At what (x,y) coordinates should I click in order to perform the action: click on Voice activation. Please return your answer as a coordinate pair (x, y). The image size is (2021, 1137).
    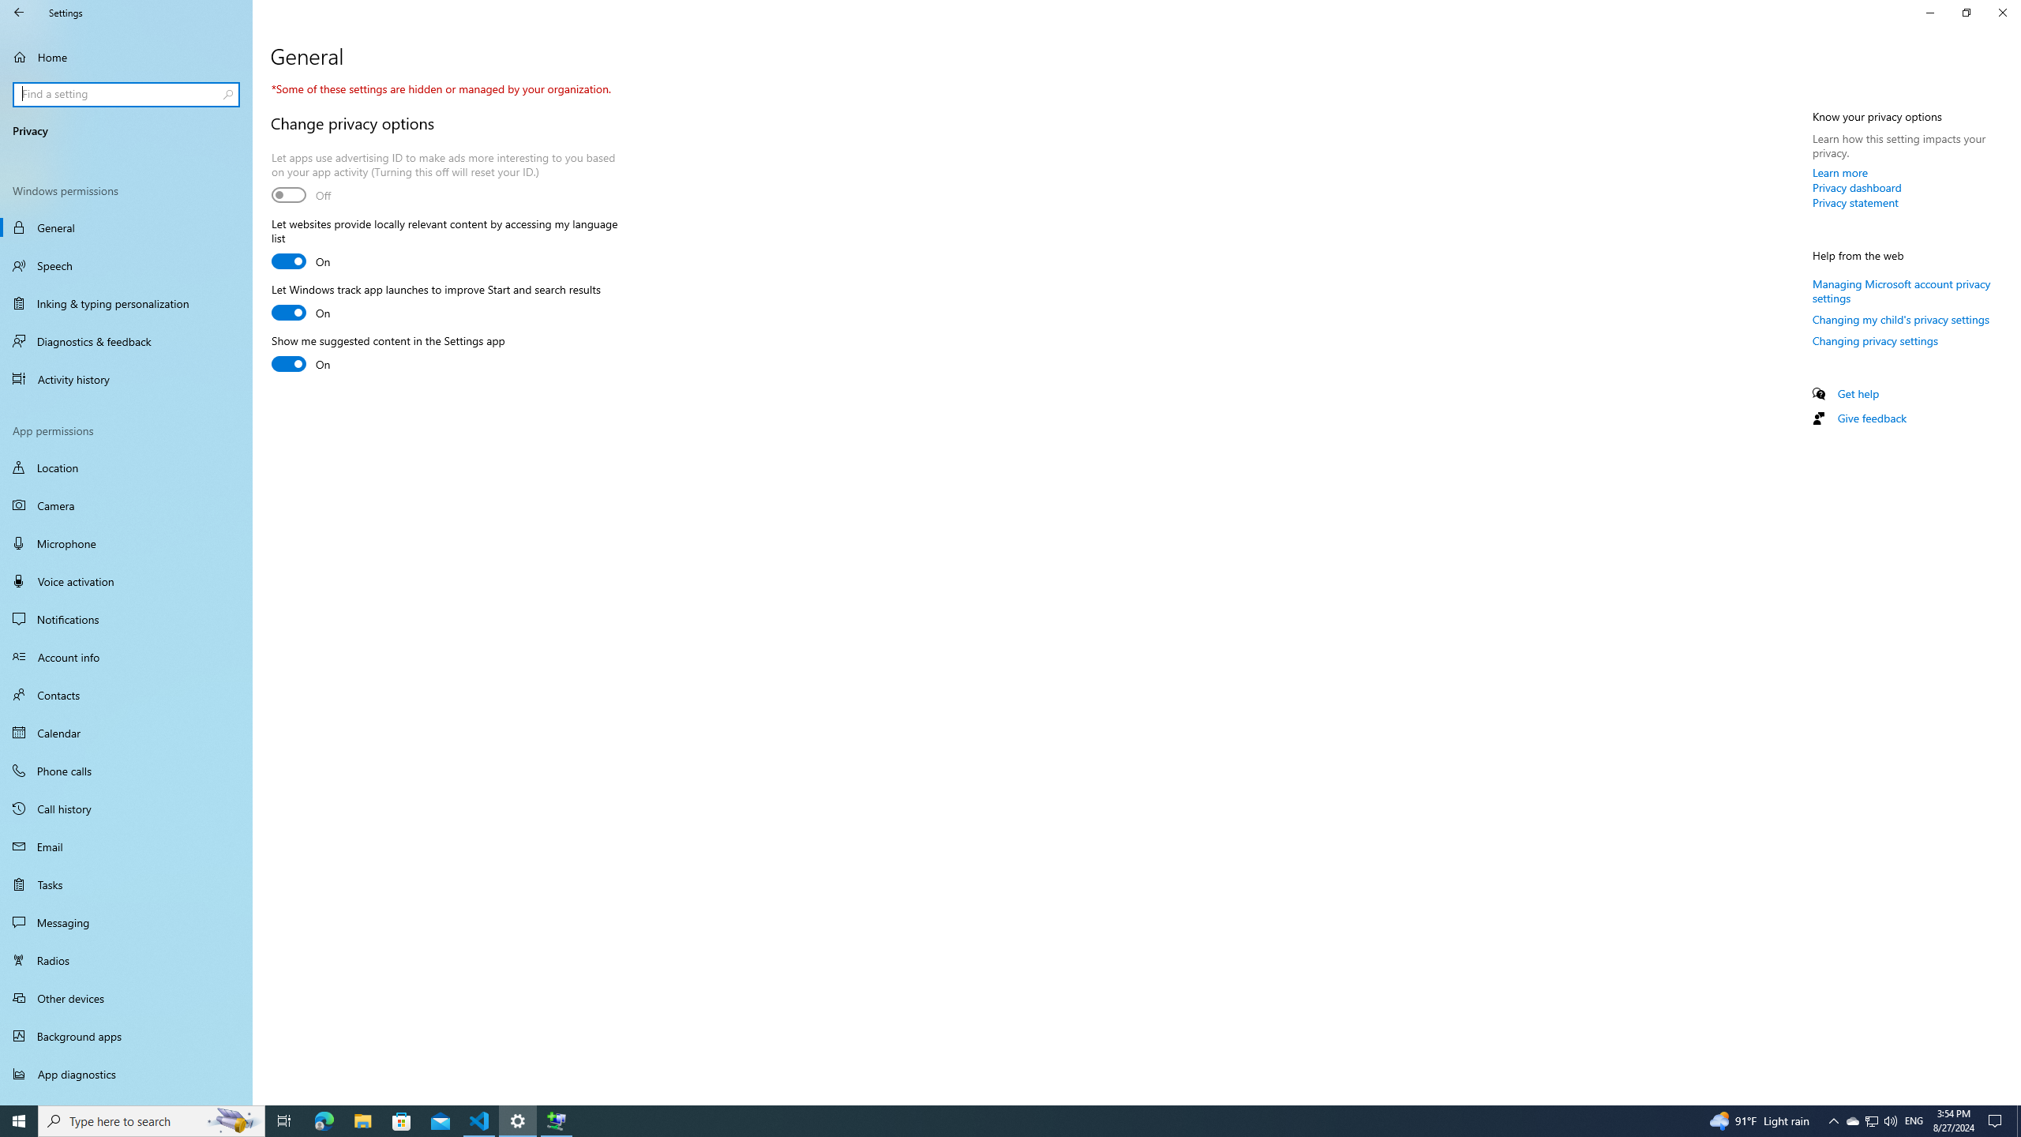
    Looking at the image, I should click on (126, 581).